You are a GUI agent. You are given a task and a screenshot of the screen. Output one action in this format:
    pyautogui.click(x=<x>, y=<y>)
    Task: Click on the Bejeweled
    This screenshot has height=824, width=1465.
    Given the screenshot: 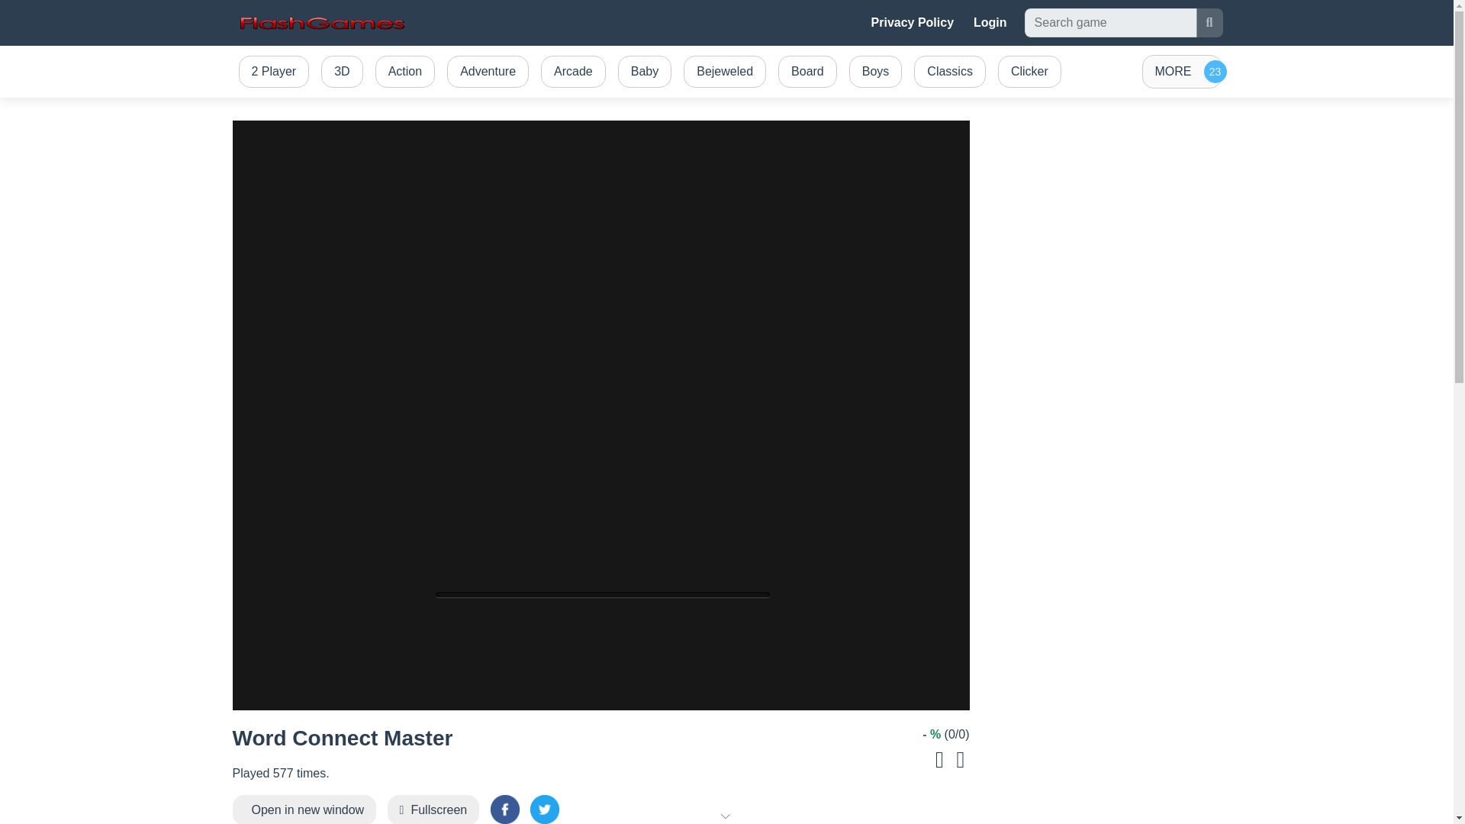 What is the action you would take?
    pyautogui.click(x=724, y=72)
    